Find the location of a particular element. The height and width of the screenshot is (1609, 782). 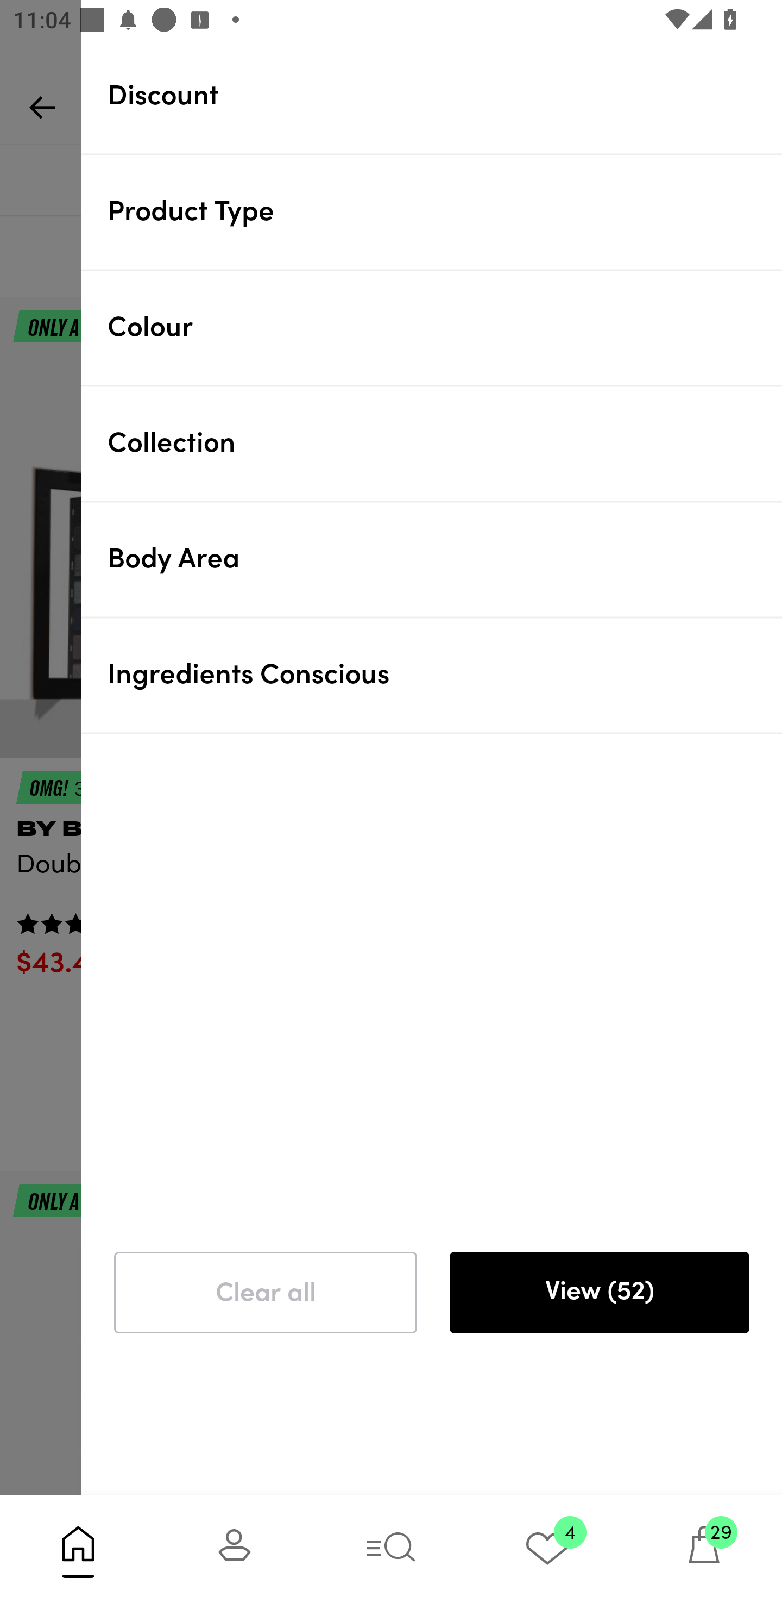

Clear all is located at coordinates (265, 1293).